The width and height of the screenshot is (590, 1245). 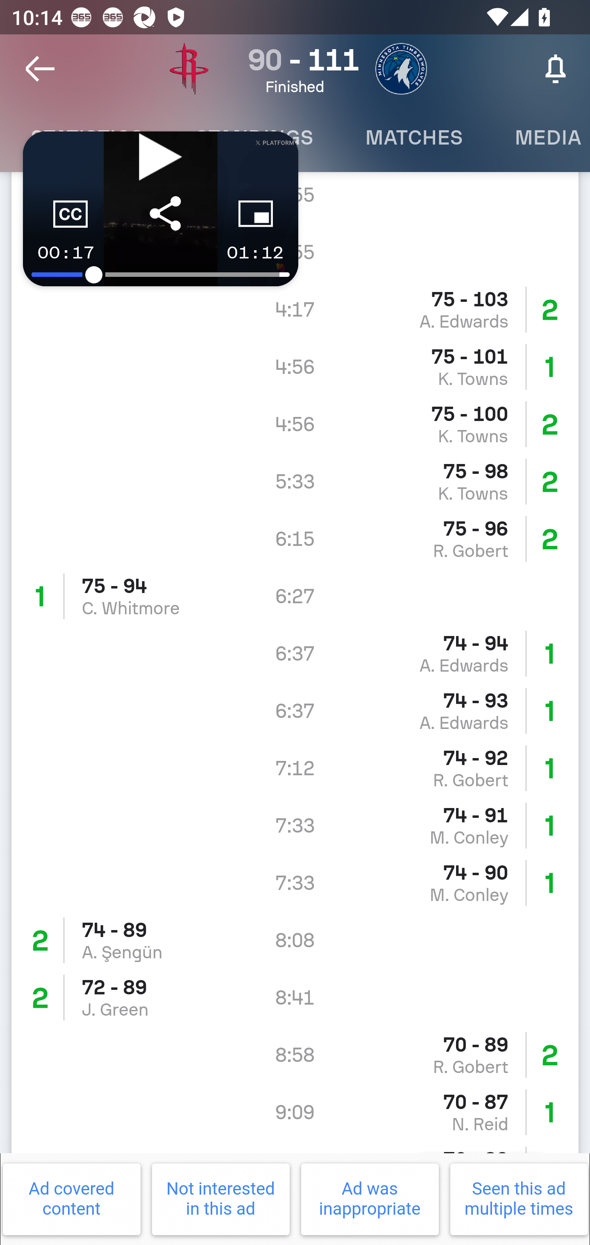 I want to click on 75  -  94 C. Whitmore 6:27, so click(x=295, y=596).